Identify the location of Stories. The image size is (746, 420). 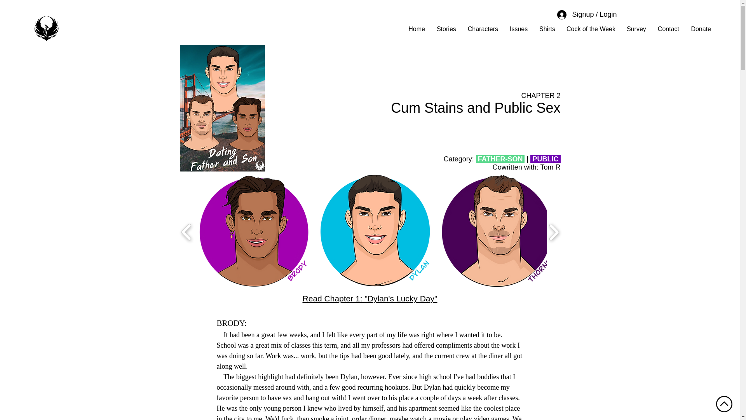
(446, 29).